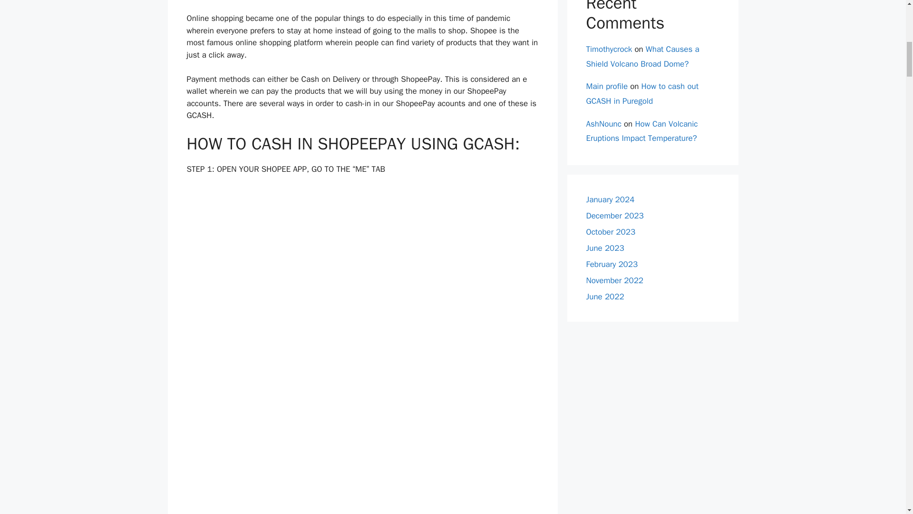  Describe the element at coordinates (614, 280) in the screenshot. I see `November 2022` at that location.